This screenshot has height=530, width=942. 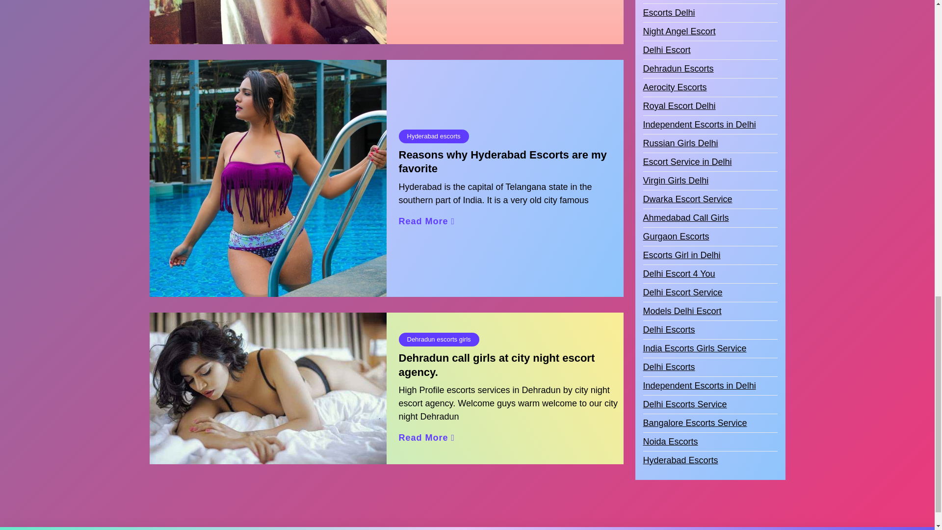 What do you see at coordinates (508, 365) in the screenshot?
I see `Dehradun call girls at city night escort agency.` at bounding box center [508, 365].